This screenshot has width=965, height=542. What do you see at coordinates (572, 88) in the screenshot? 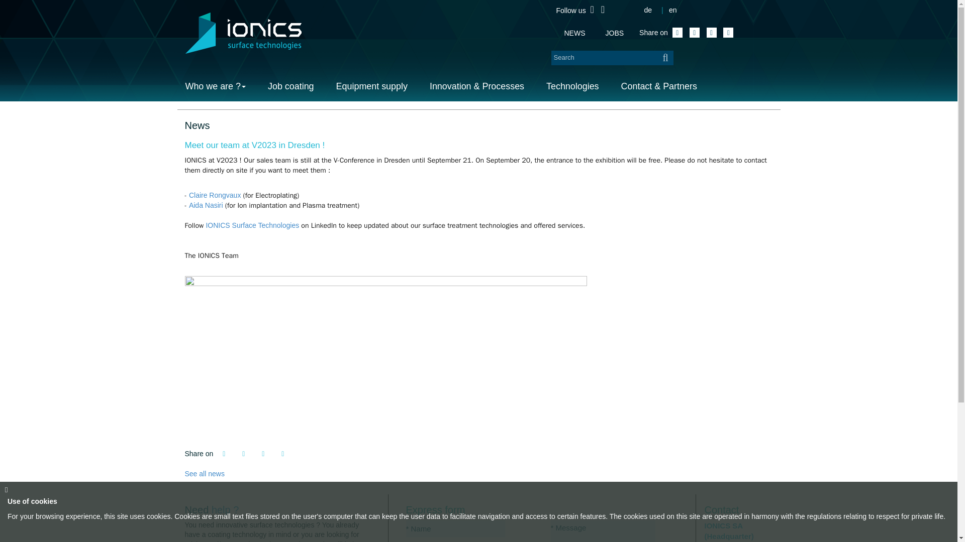
I see `Technologies` at bounding box center [572, 88].